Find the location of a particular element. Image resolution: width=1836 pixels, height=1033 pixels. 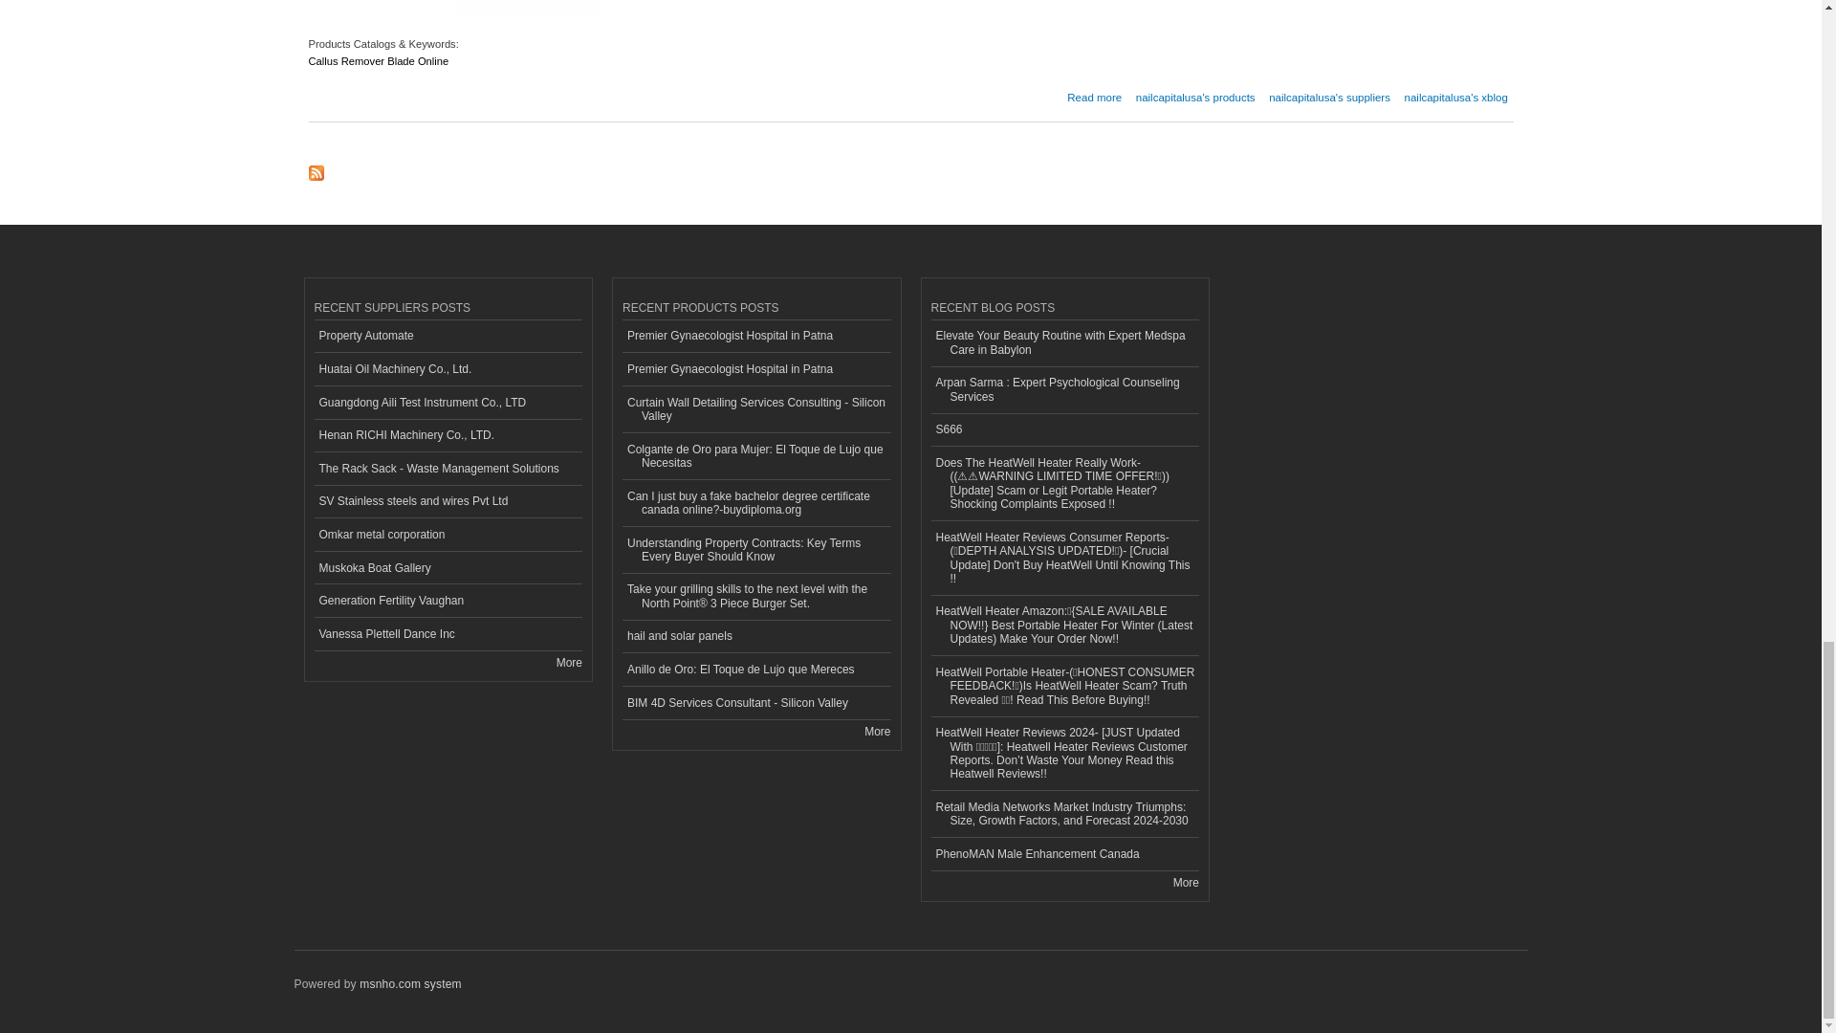

DND DC Beautiful 126 is located at coordinates (1094, 91).